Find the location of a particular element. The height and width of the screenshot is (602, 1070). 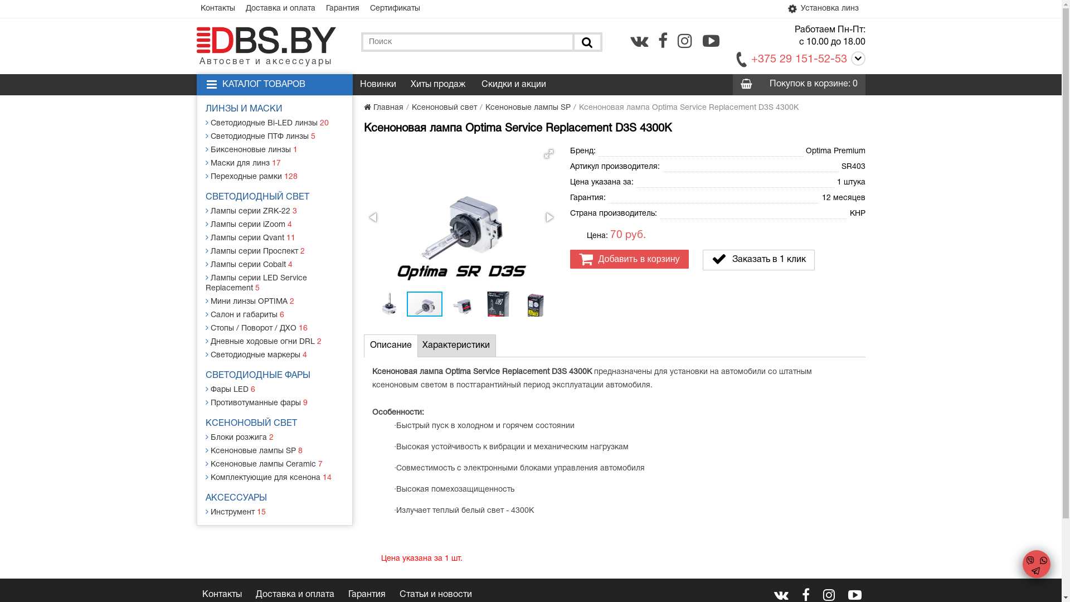

+375 29 151-52-53 is located at coordinates (799, 60).